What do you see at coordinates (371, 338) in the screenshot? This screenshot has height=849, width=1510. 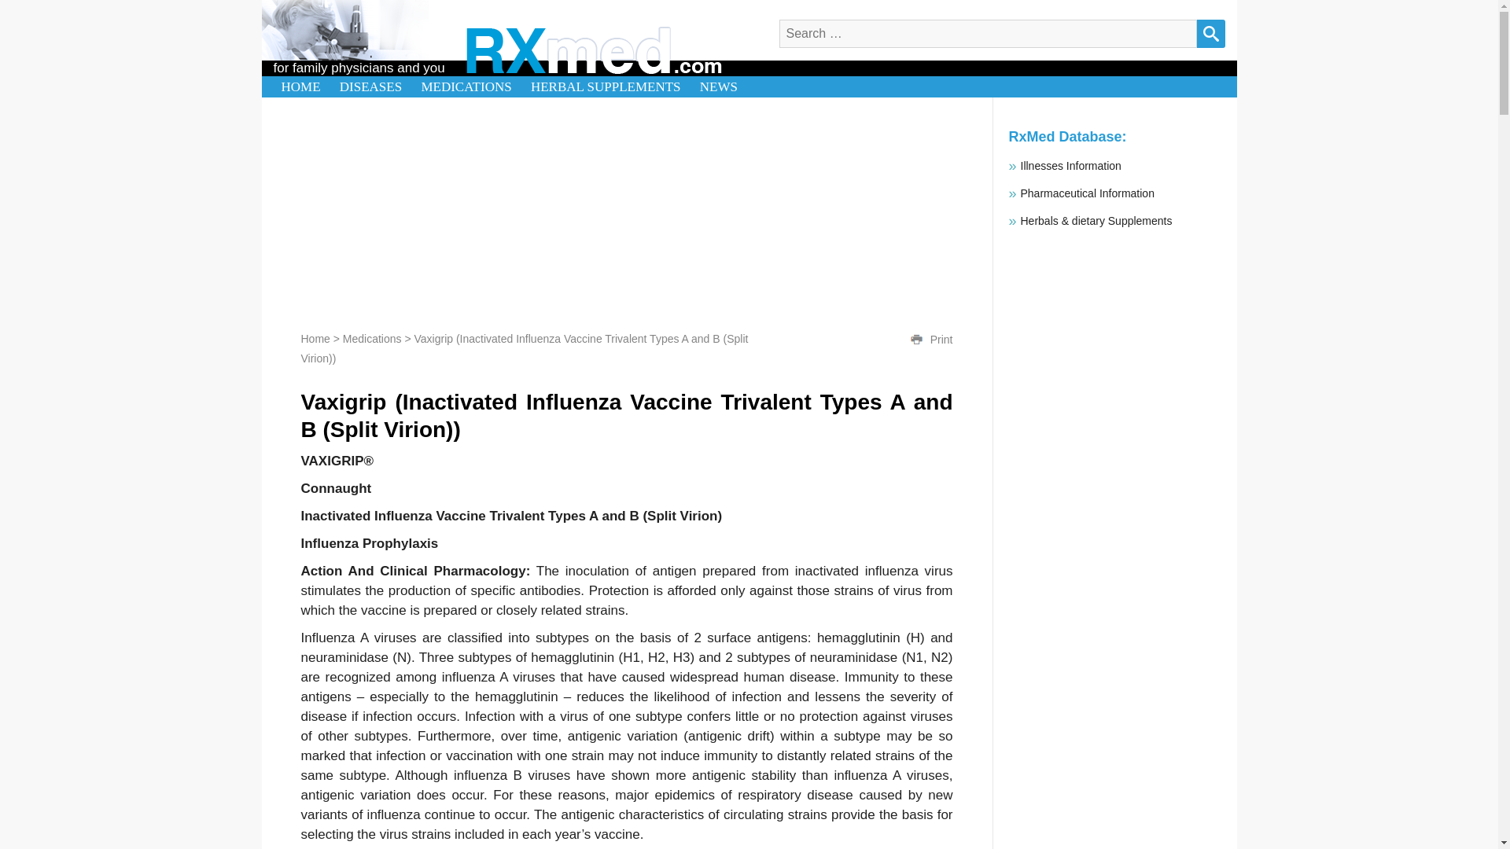 I see `Medications` at bounding box center [371, 338].